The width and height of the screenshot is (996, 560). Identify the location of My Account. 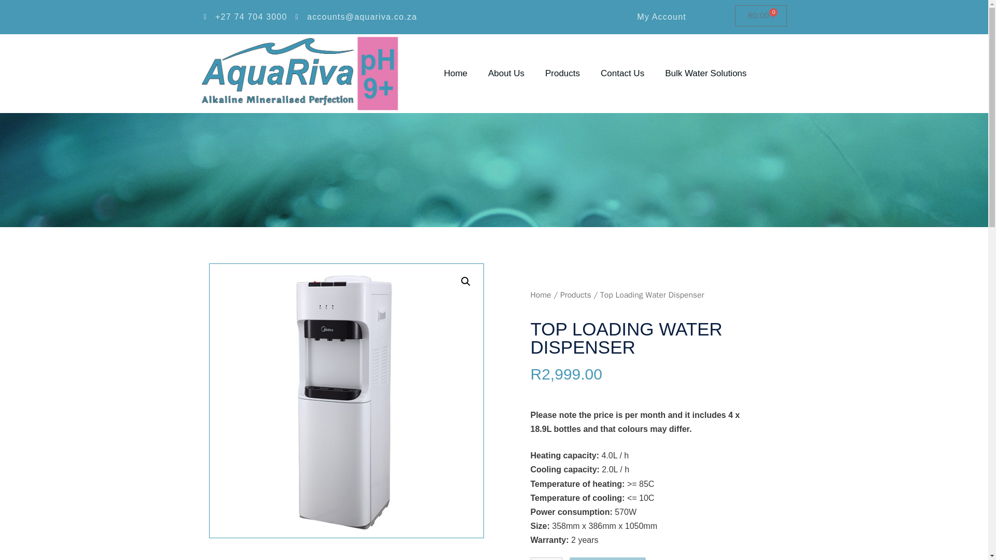
(661, 17).